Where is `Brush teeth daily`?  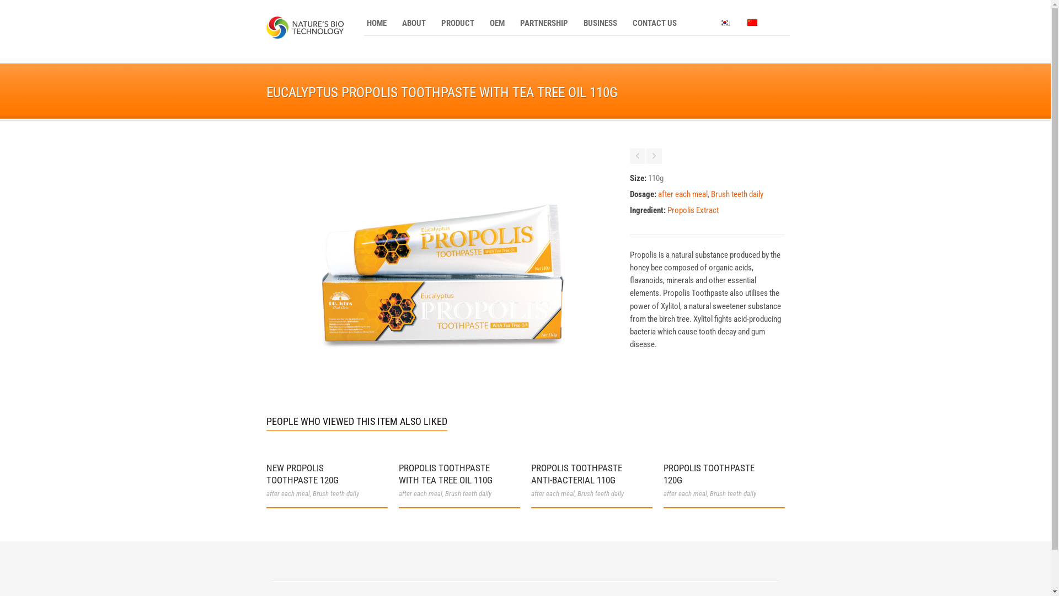 Brush teeth daily is located at coordinates (737, 194).